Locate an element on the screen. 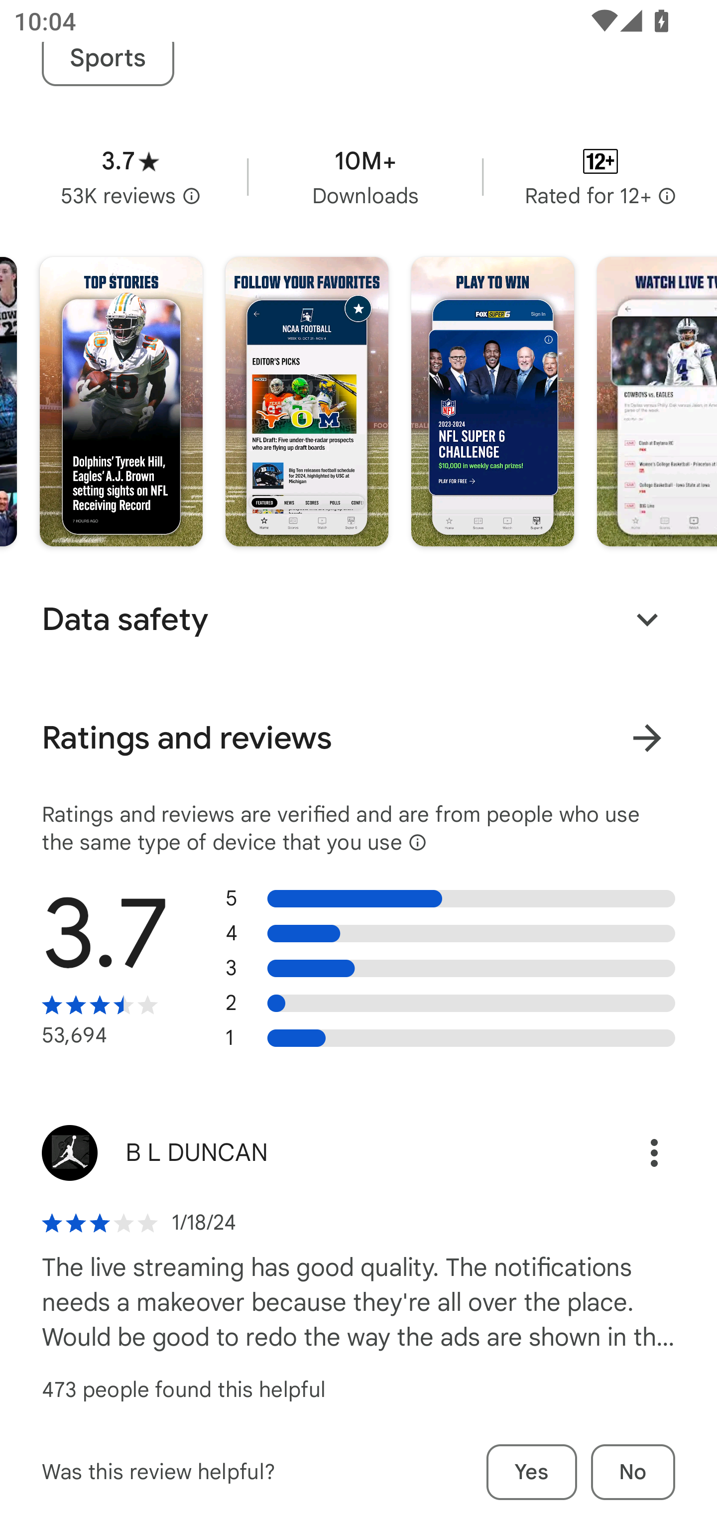 The image size is (717, 1514). Ratings and reviews View all ratings and reviews is located at coordinates (358, 738).